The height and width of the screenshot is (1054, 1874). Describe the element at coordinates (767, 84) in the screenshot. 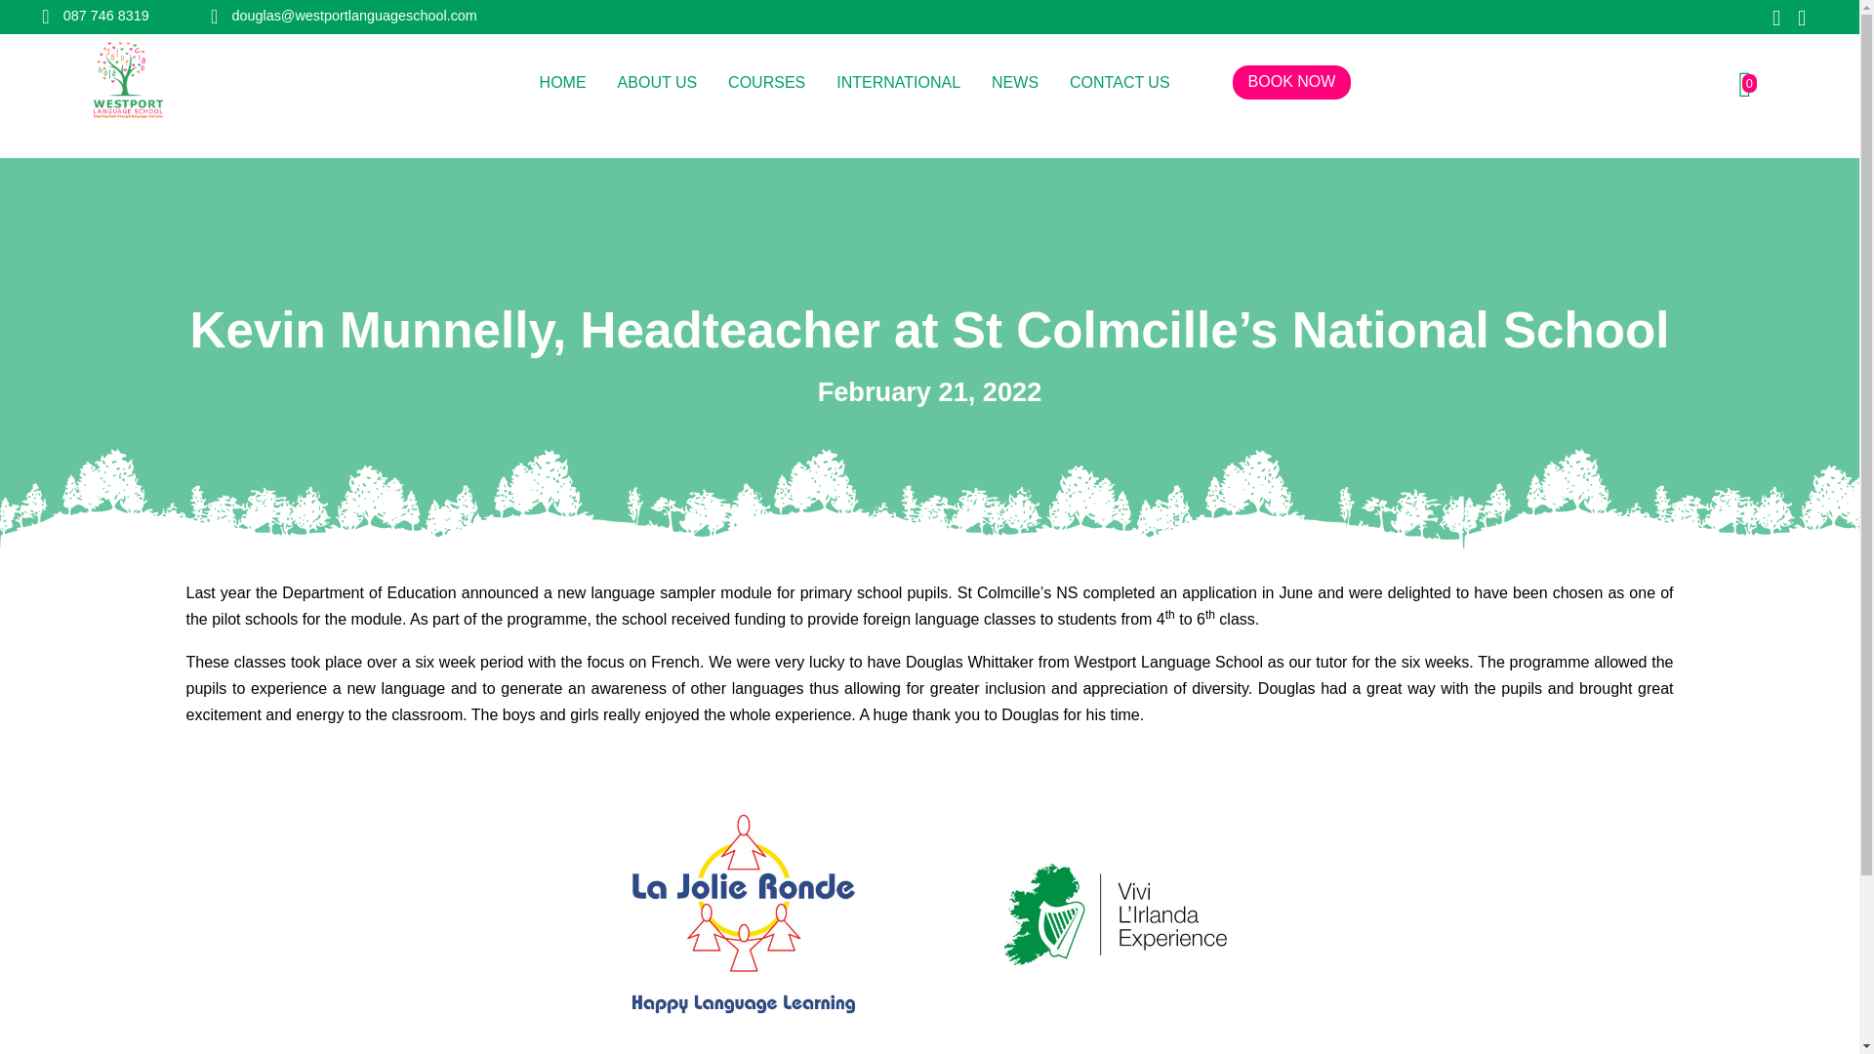

I see `COURSES` at that location.